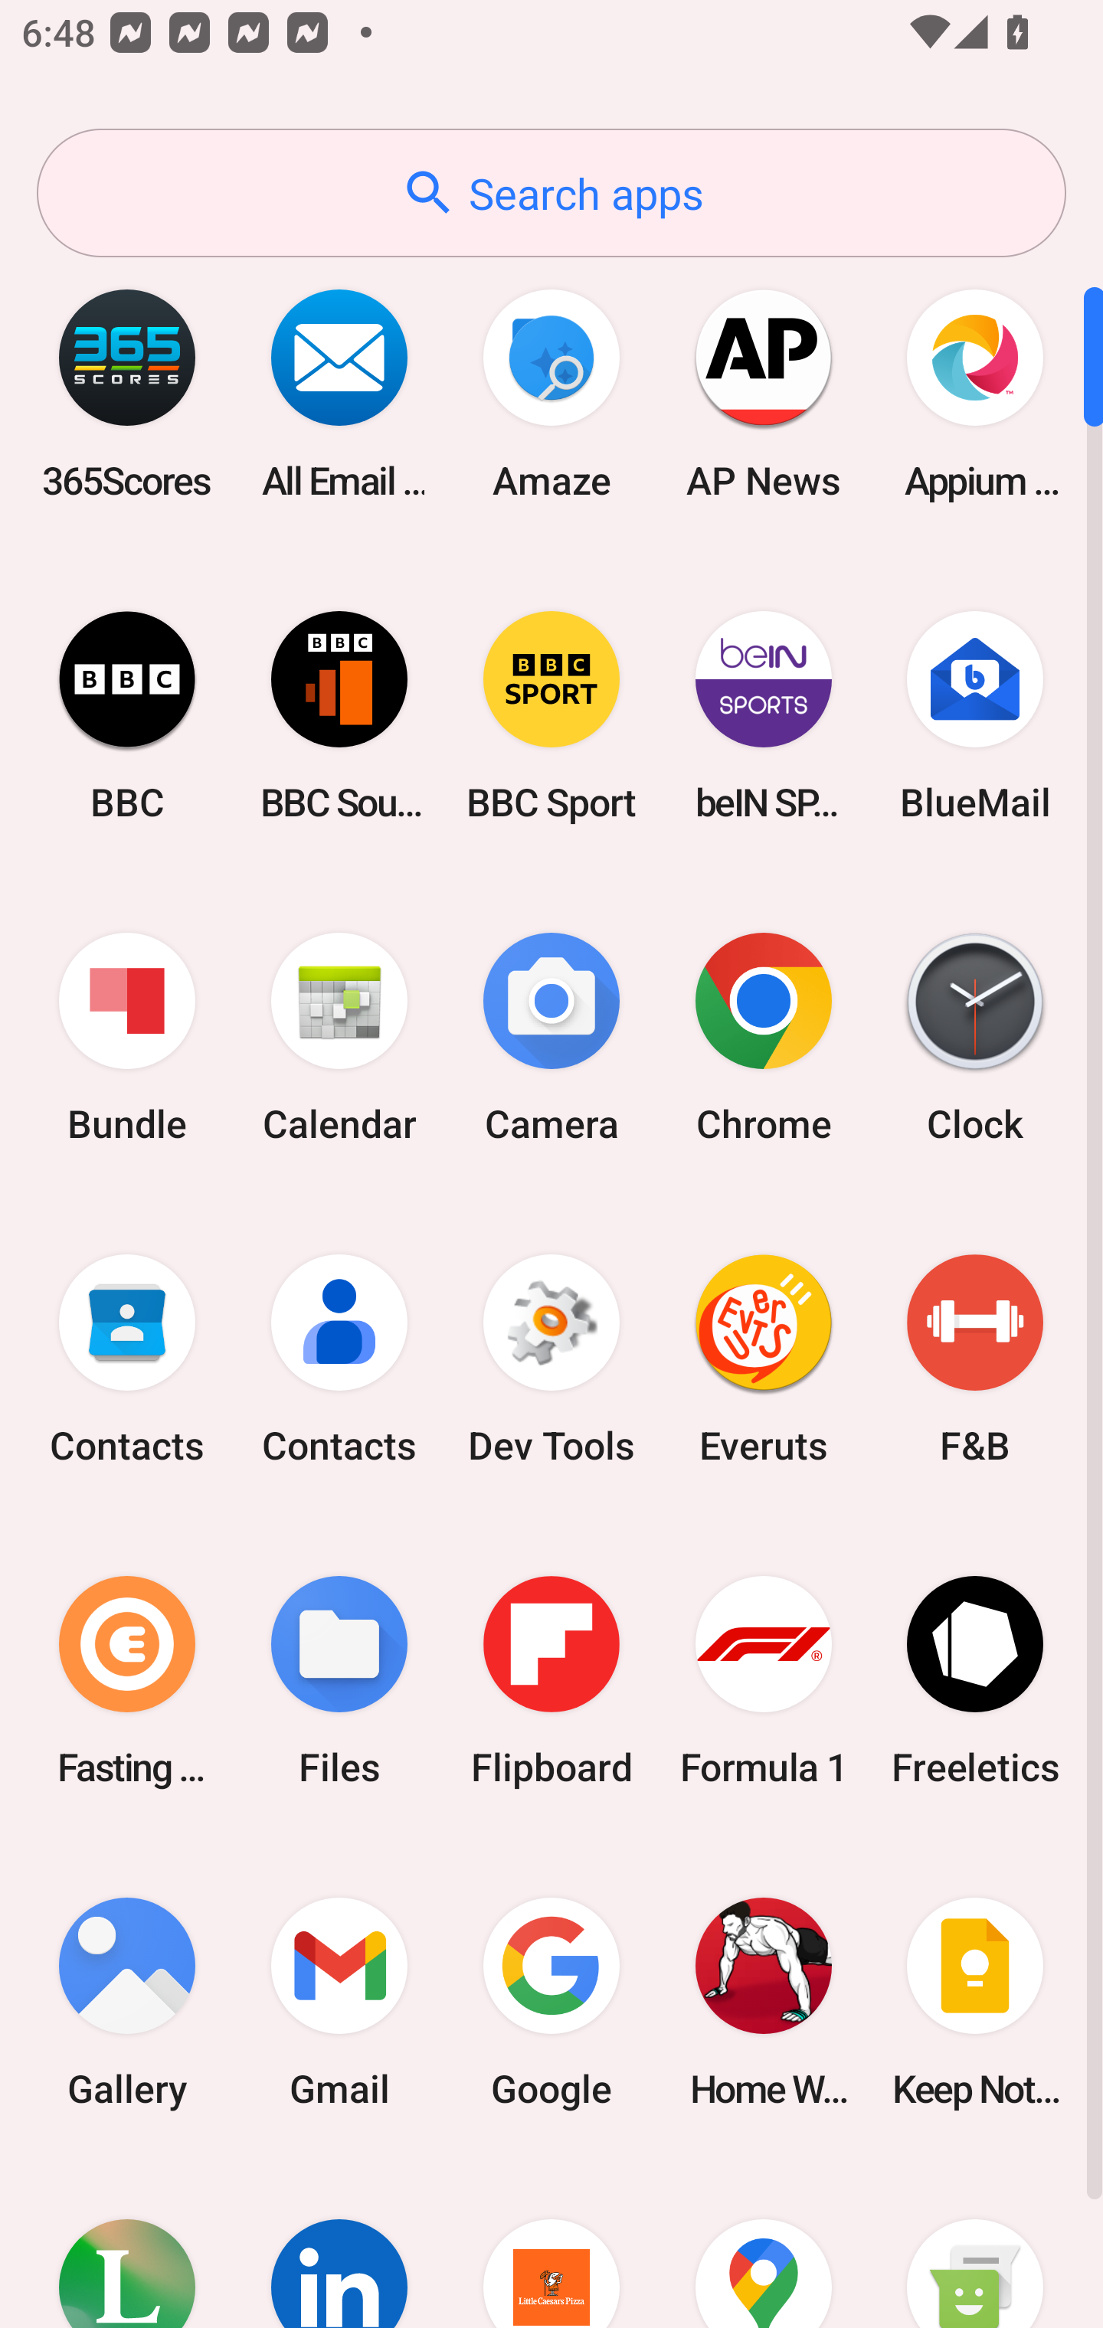 This screenshot has height=2328, width=1103. I want to click on Chrome, so click(763, 1038).